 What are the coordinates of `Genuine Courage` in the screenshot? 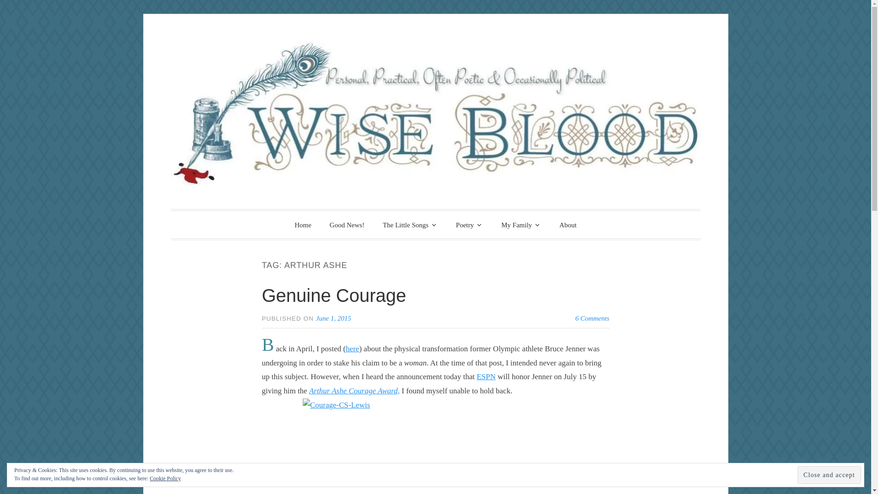 It's located at (334, 295).